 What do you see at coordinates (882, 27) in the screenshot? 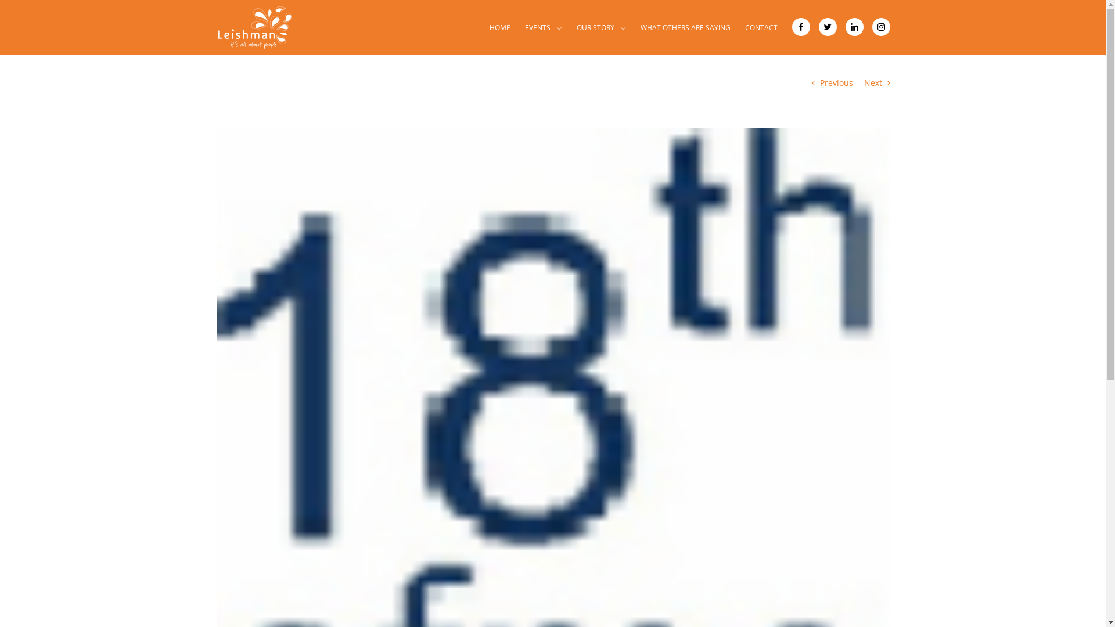
I see `Instagram` at bounding box center [882, 27].